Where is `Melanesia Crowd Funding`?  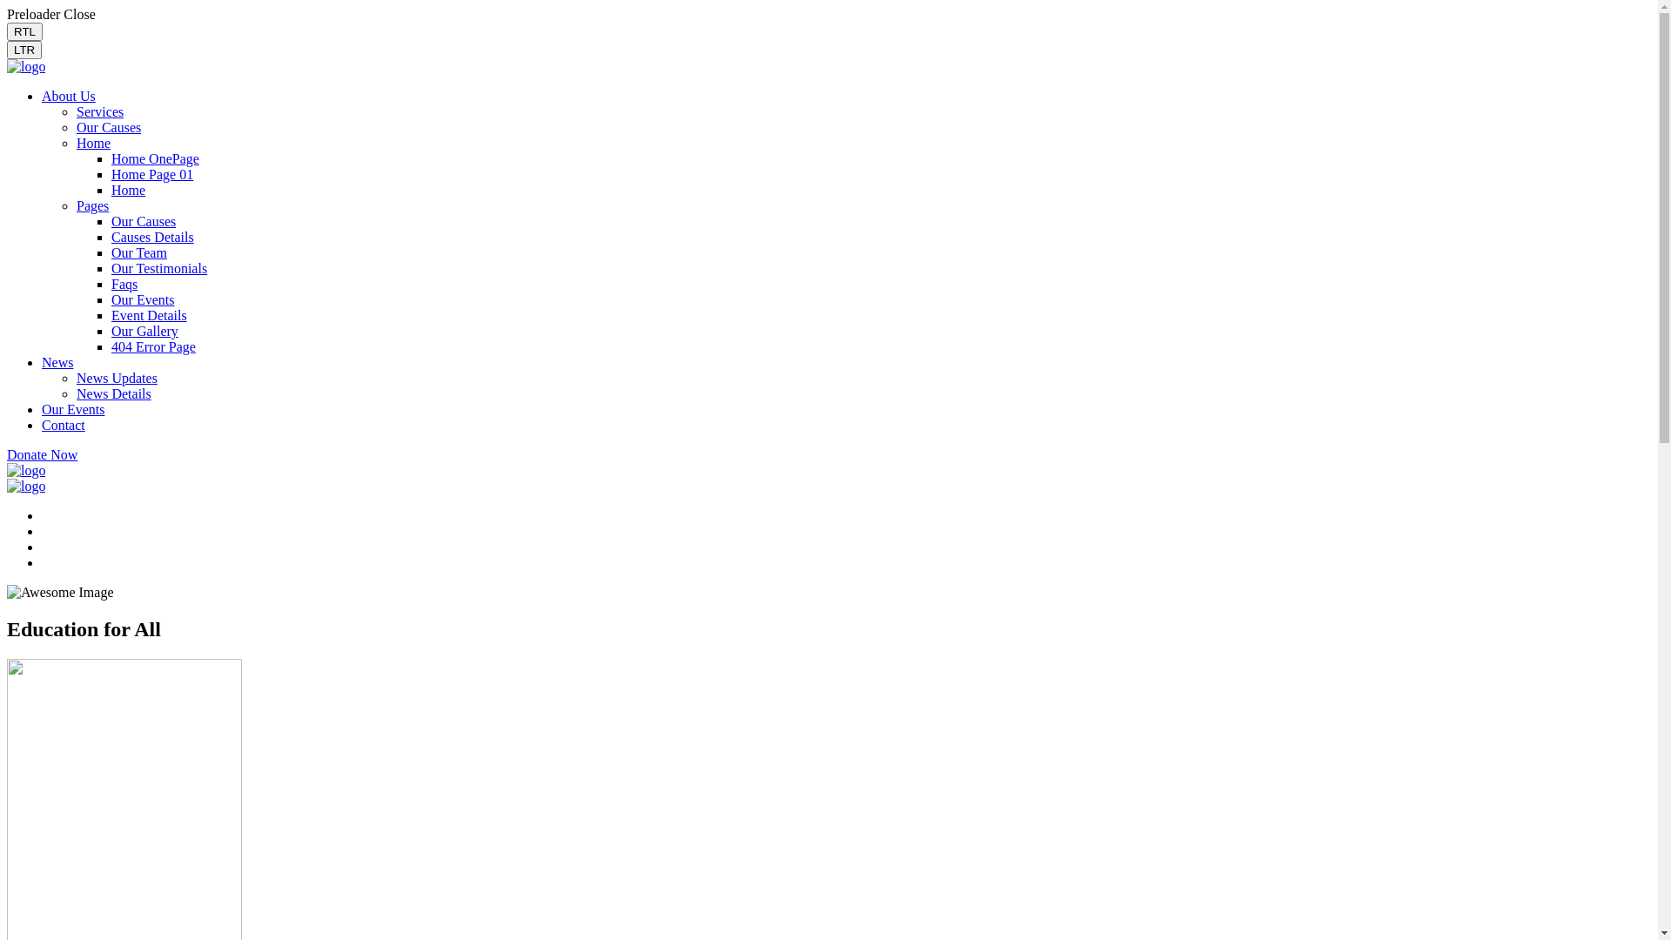
Melanesia Crowd Funding is located at coordinates (26, 486).